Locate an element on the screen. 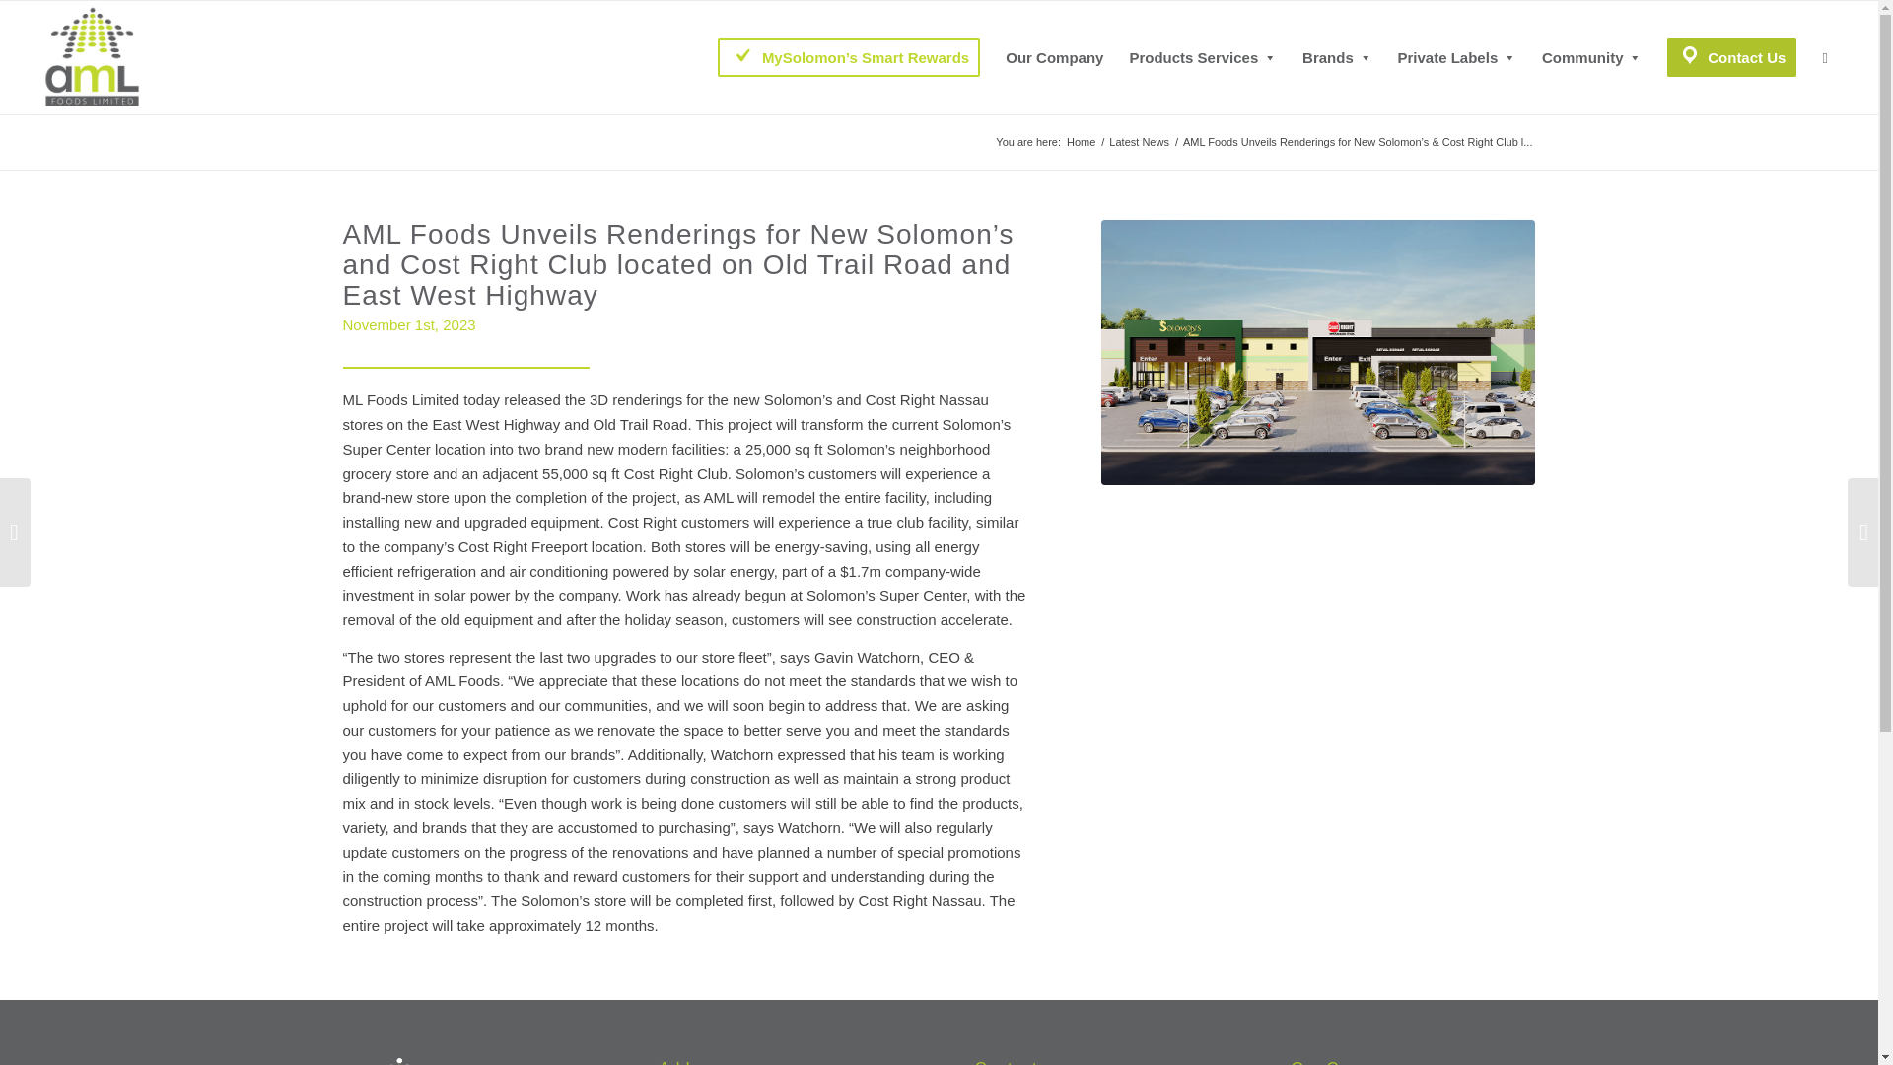 Image resolution: width=1893 pixels, height=1065 pixels. Private Labels is located at coordinates (1455, 57).